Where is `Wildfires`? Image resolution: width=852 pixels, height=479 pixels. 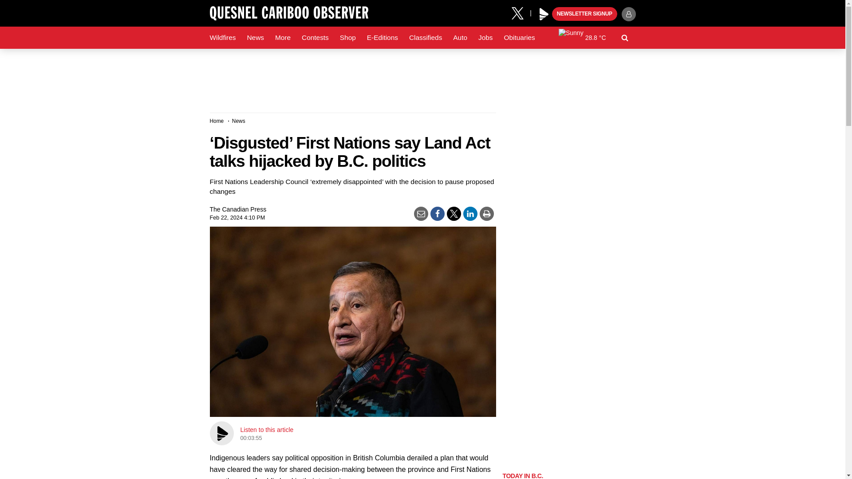
Wildfires is located at coordinates (223, 38).